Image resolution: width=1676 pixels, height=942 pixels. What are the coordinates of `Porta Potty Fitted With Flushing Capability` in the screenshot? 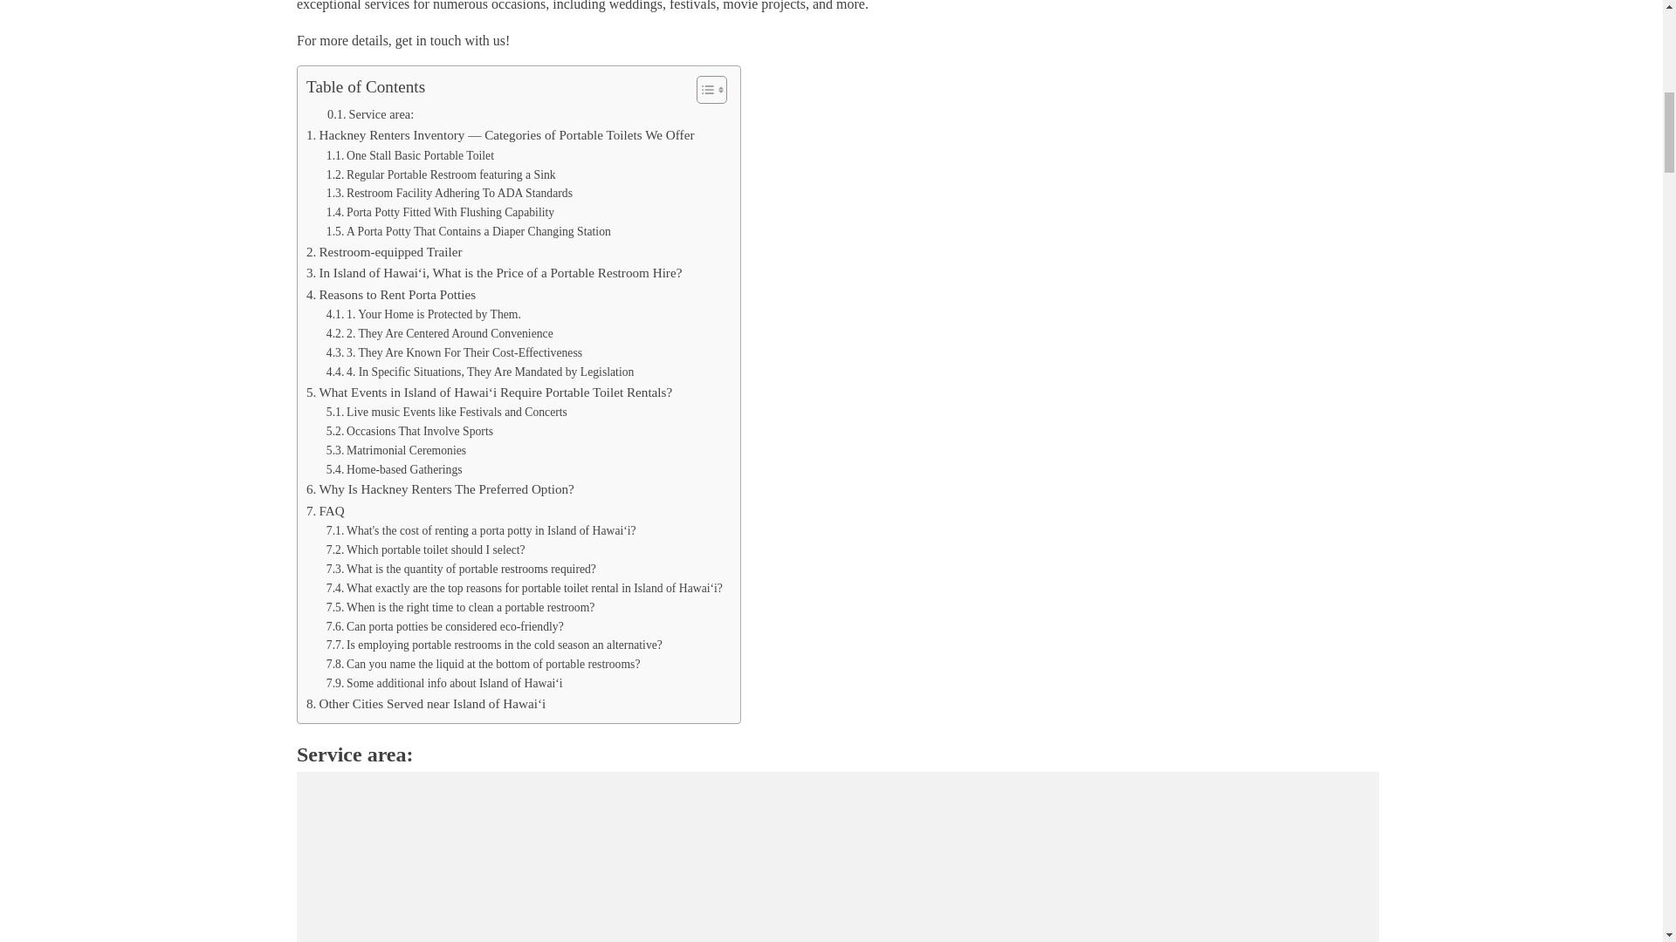 It's located at (440, 213).